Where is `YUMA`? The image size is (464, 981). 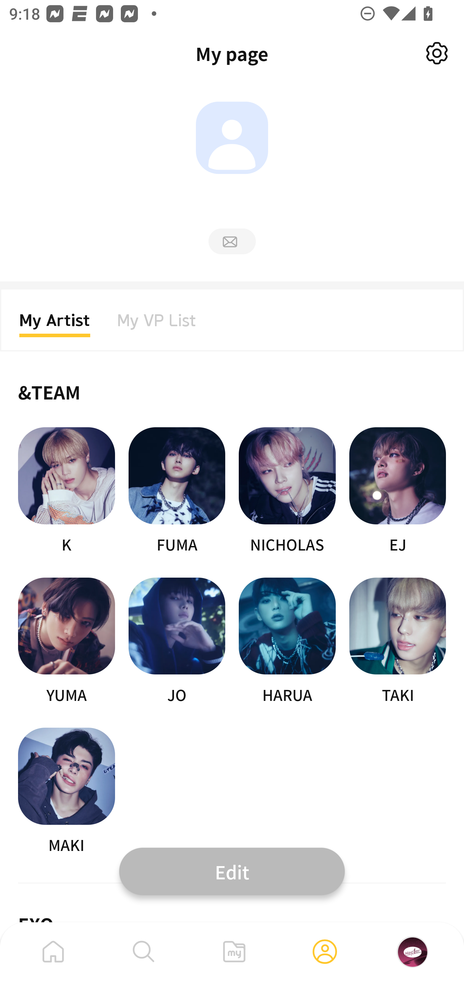 YUMA is located at coordinates (66, 642).